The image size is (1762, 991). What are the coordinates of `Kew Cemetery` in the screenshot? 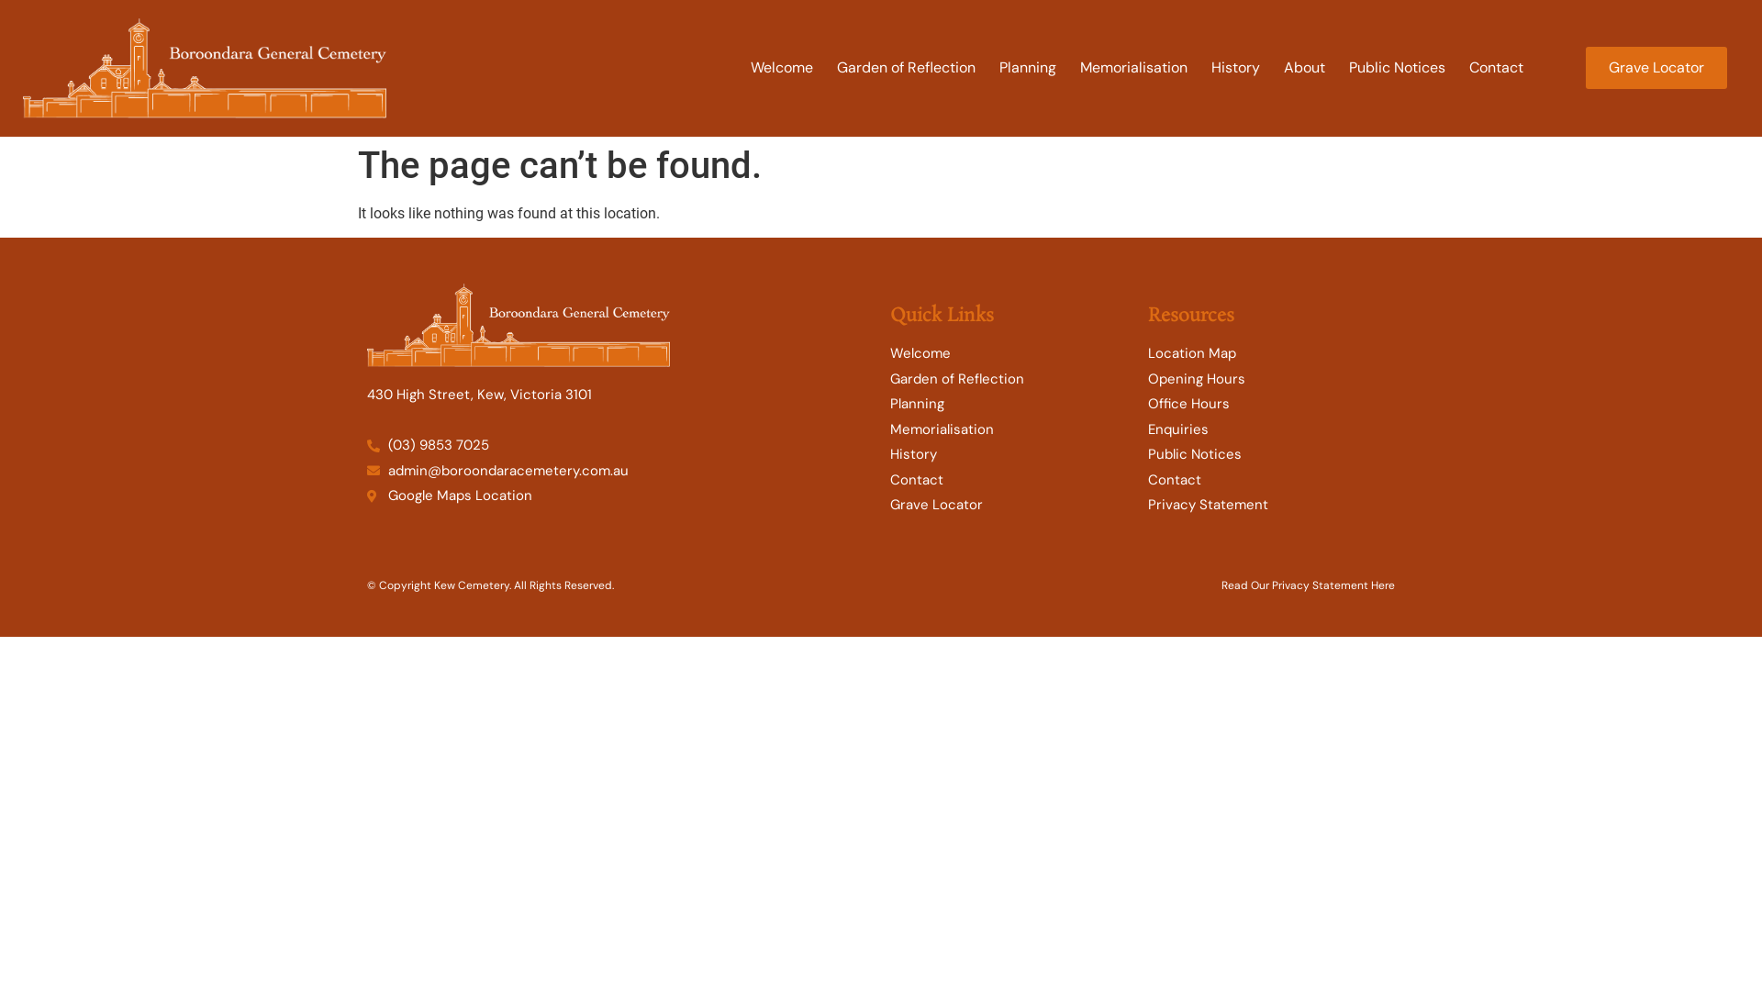 It's located at (205, 68).